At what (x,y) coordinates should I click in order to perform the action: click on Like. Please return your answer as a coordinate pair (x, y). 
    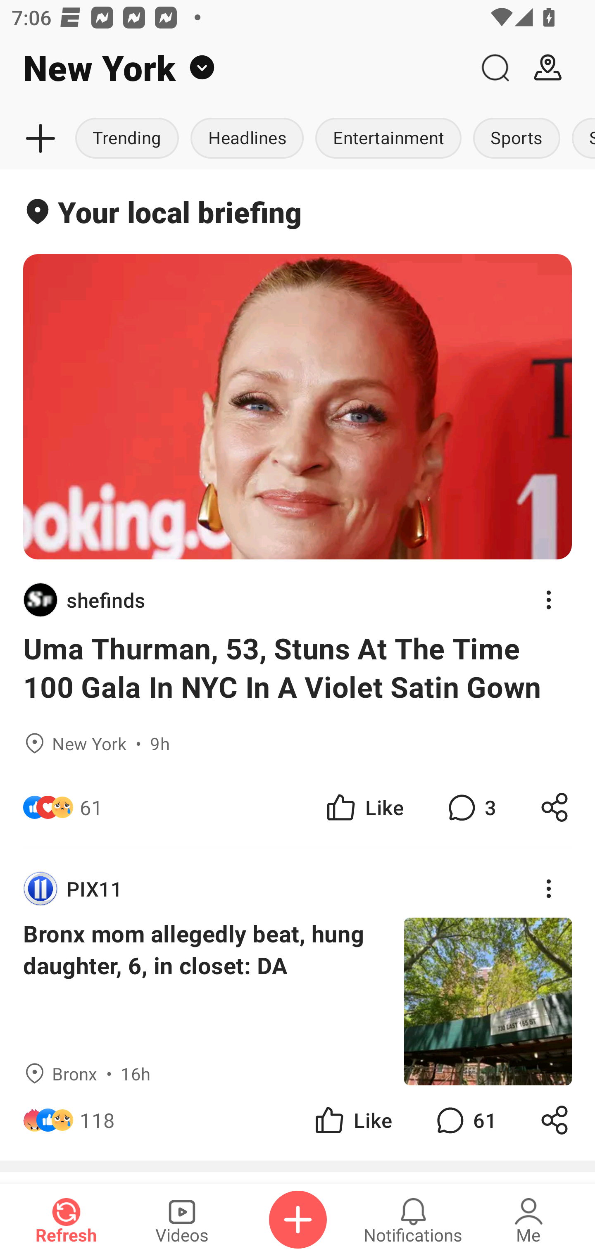
    Looking at the image, I should click on (352, 1120).